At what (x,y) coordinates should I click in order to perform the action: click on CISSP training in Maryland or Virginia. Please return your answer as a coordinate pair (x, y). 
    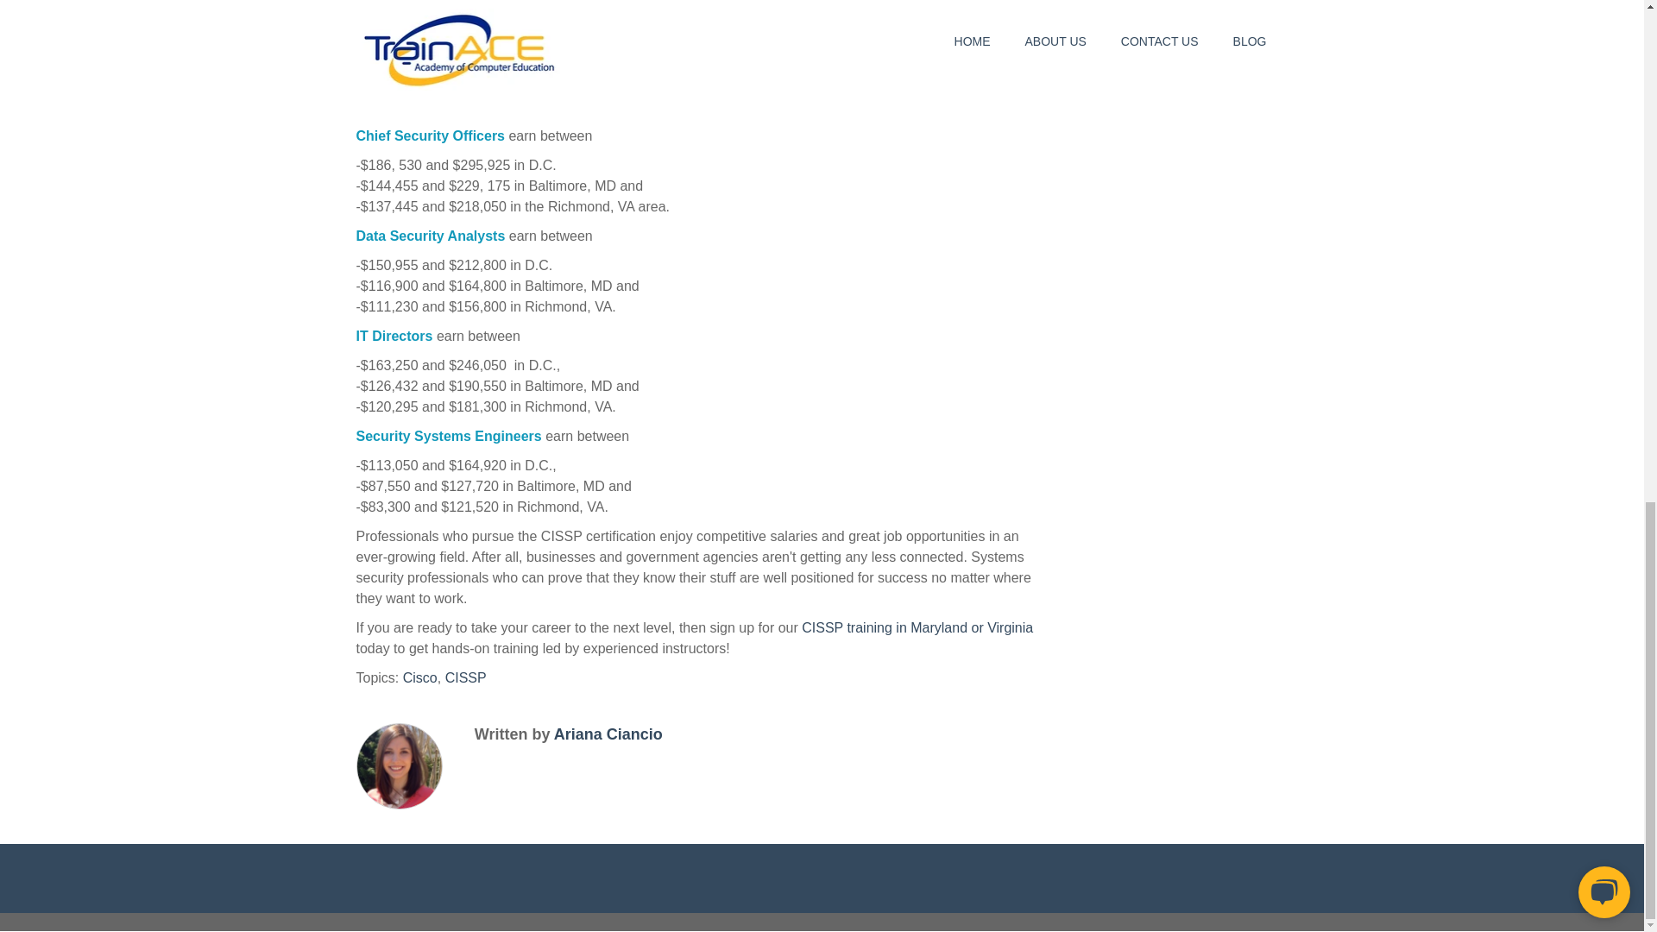
    Looking at the image, I should click on (917, 627).